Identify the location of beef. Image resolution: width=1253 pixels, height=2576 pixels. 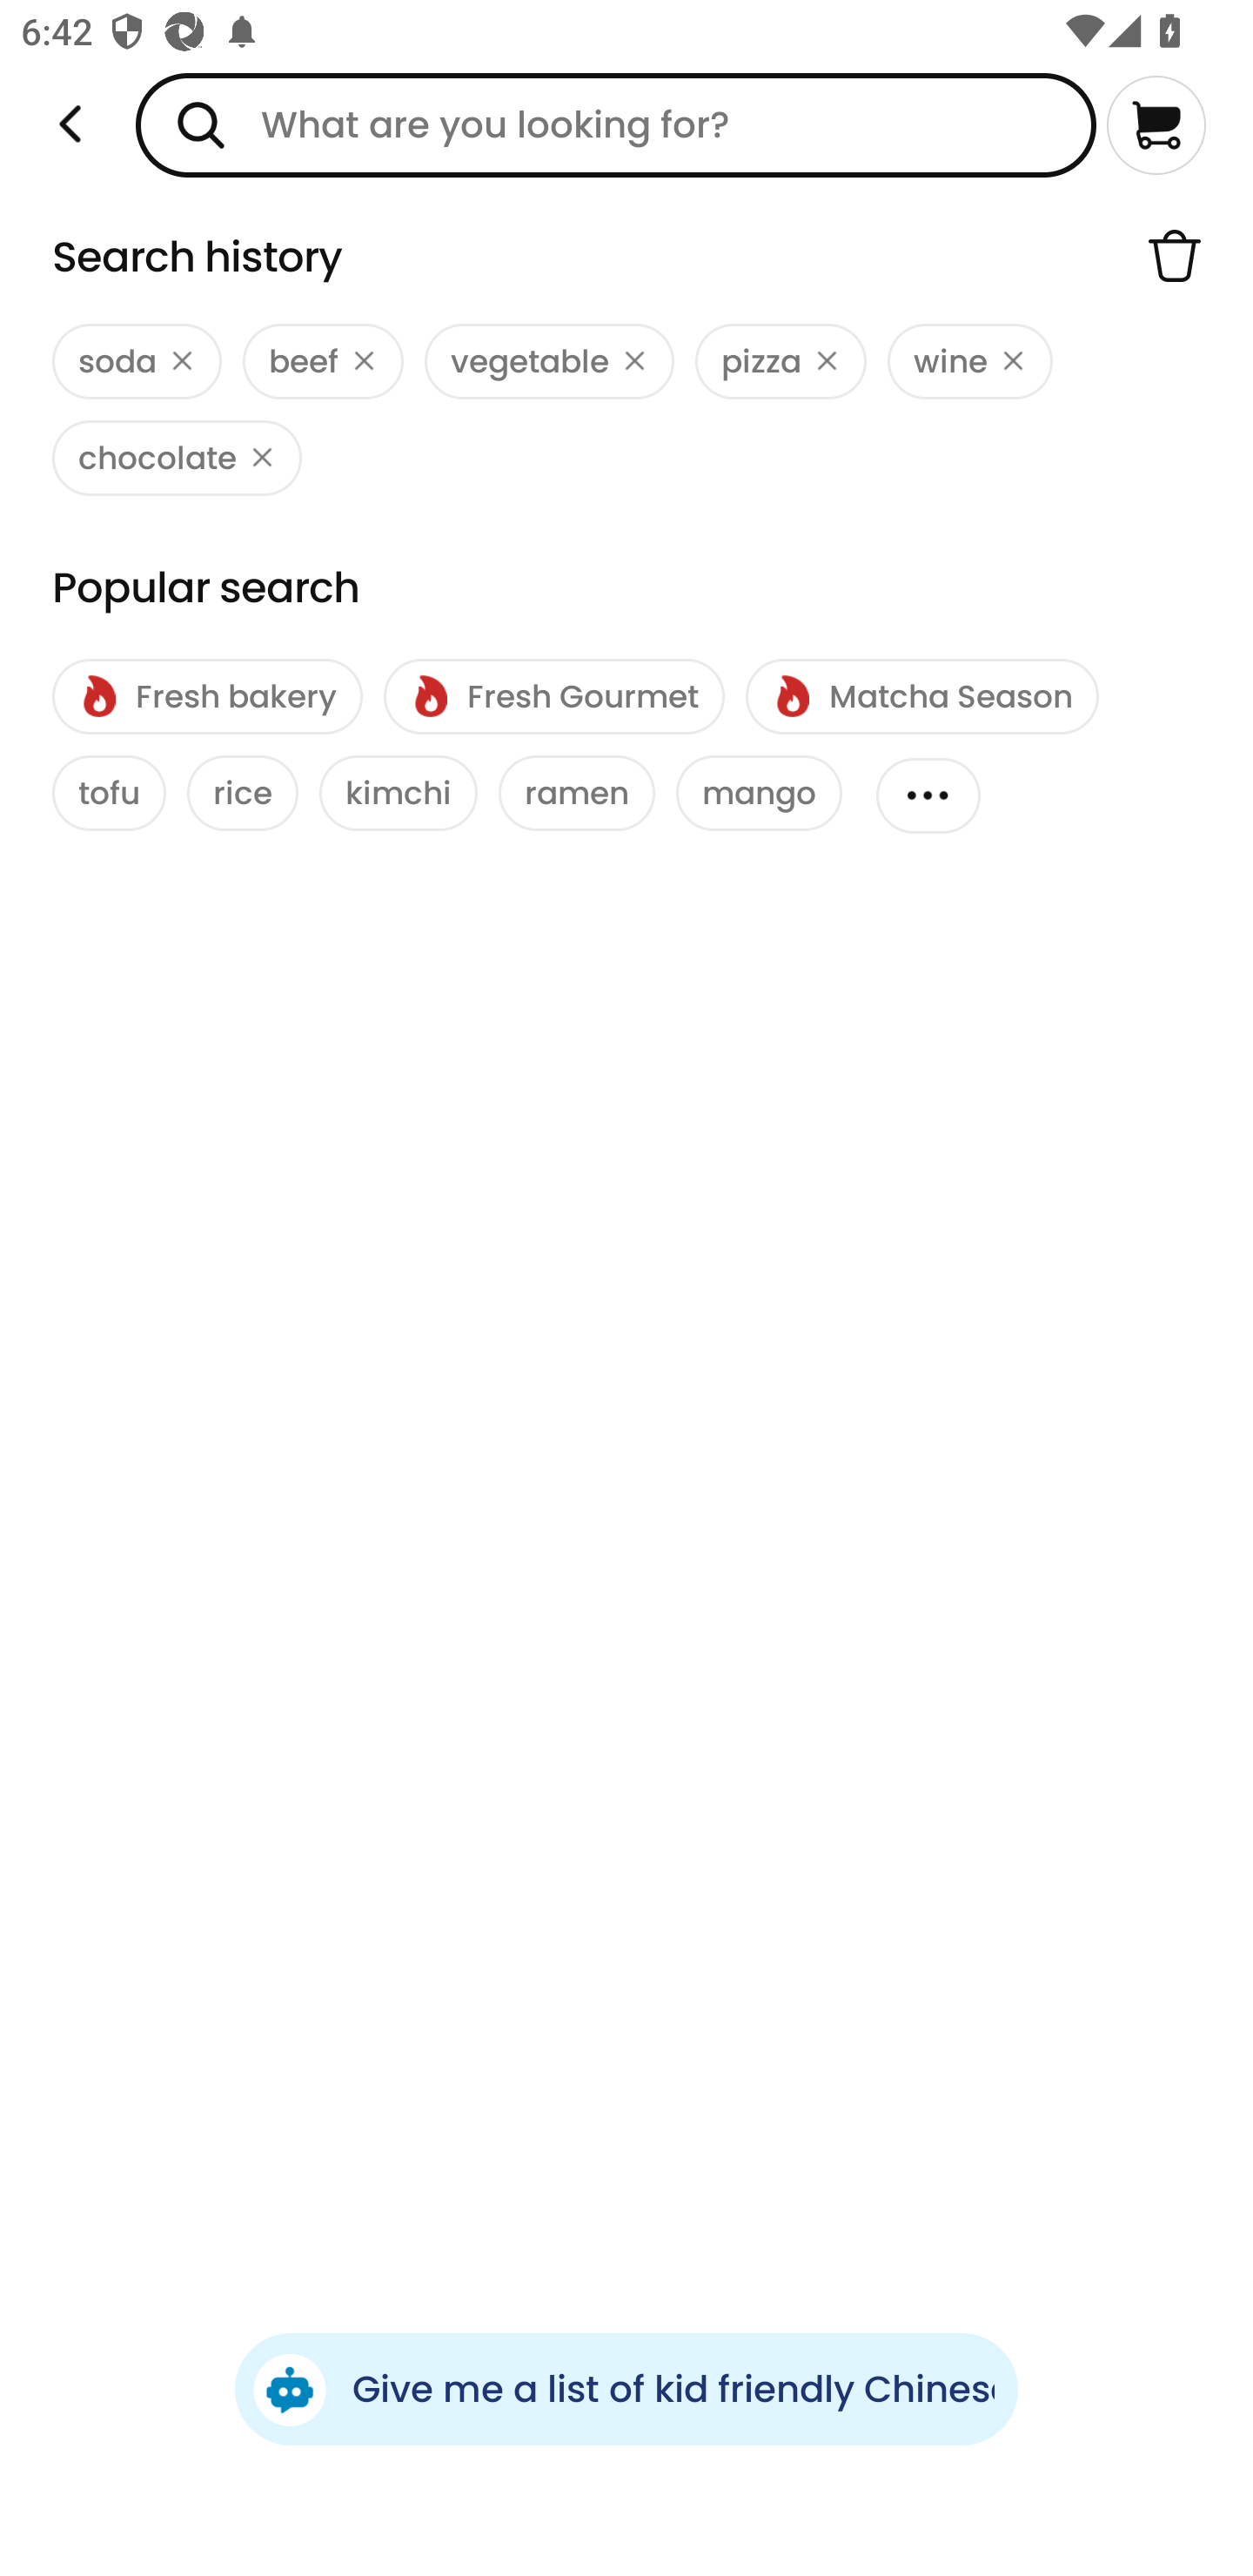
(323, 361).